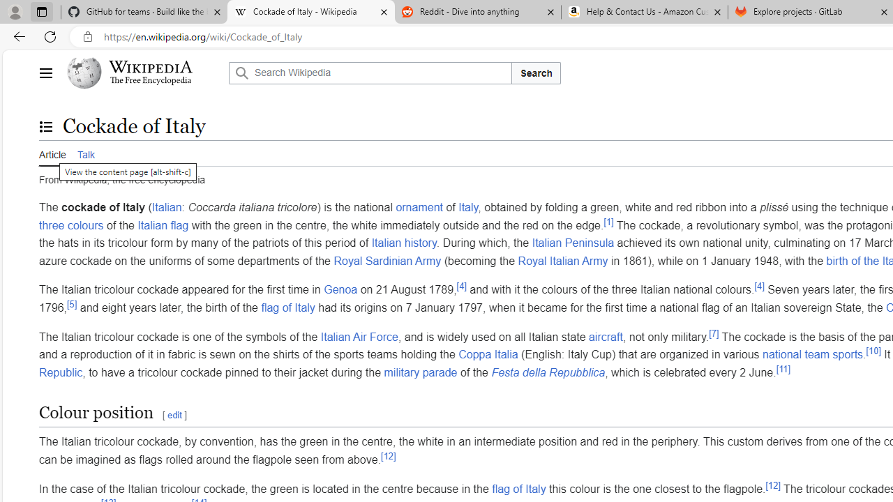  Describe the element at coordinates (420, 372) in the screenshot. I see `military parade` at that location.